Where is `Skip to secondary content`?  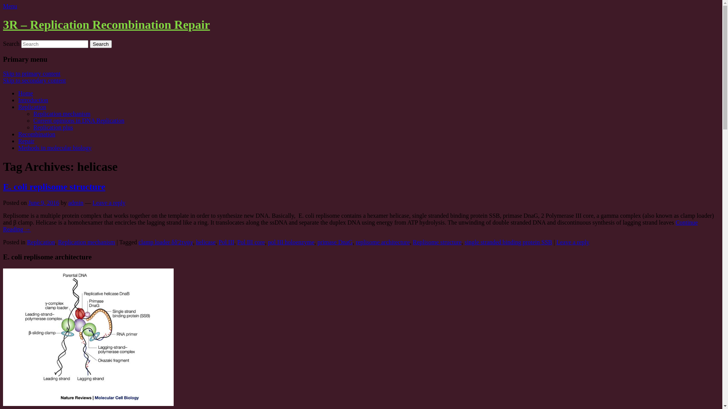
Skip to secondary content is located at coordinates (35, 80).